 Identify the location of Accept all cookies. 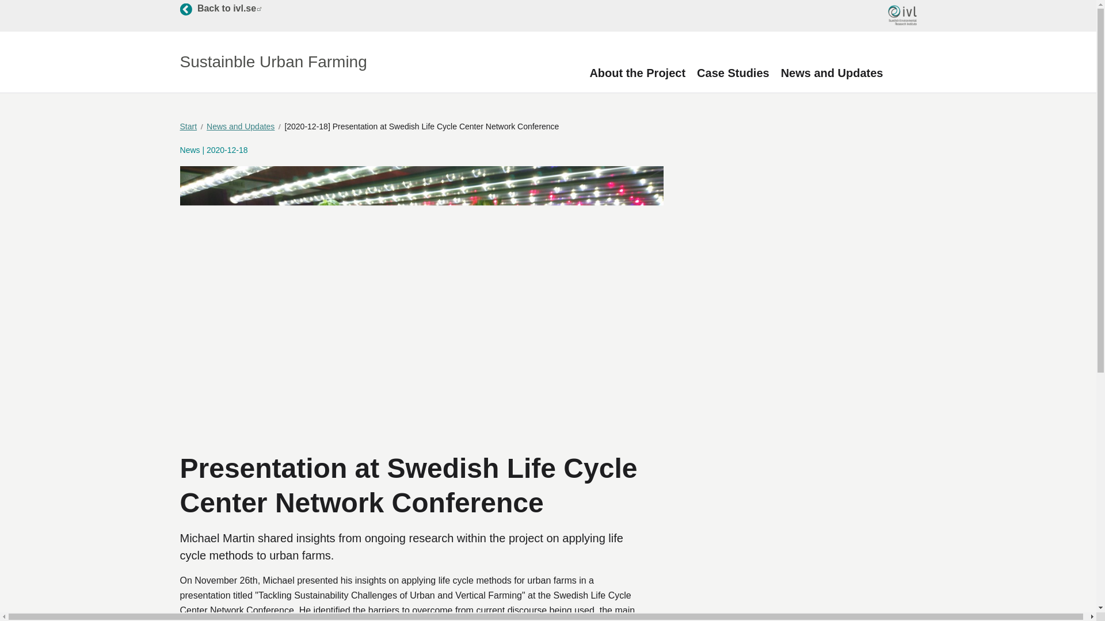
(74, 578).